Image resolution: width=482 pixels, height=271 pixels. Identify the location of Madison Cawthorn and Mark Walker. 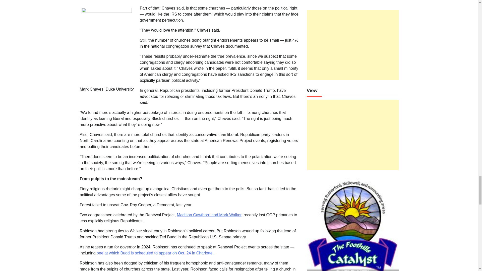
(209, 215).